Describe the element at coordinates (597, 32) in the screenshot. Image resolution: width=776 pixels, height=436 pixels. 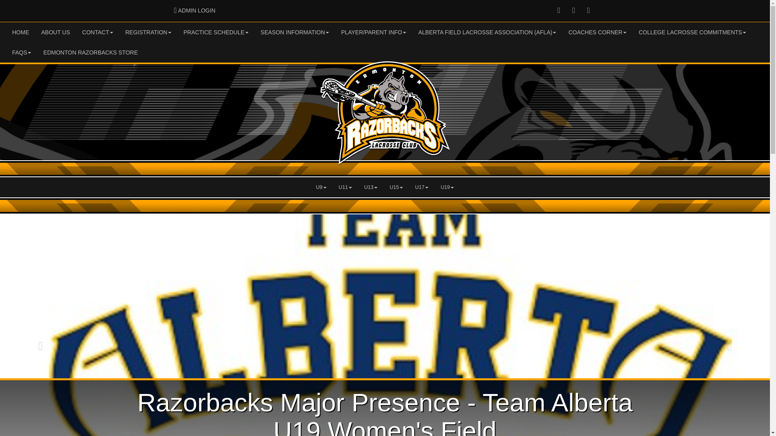
I see `COACHES CORNER` at that location.